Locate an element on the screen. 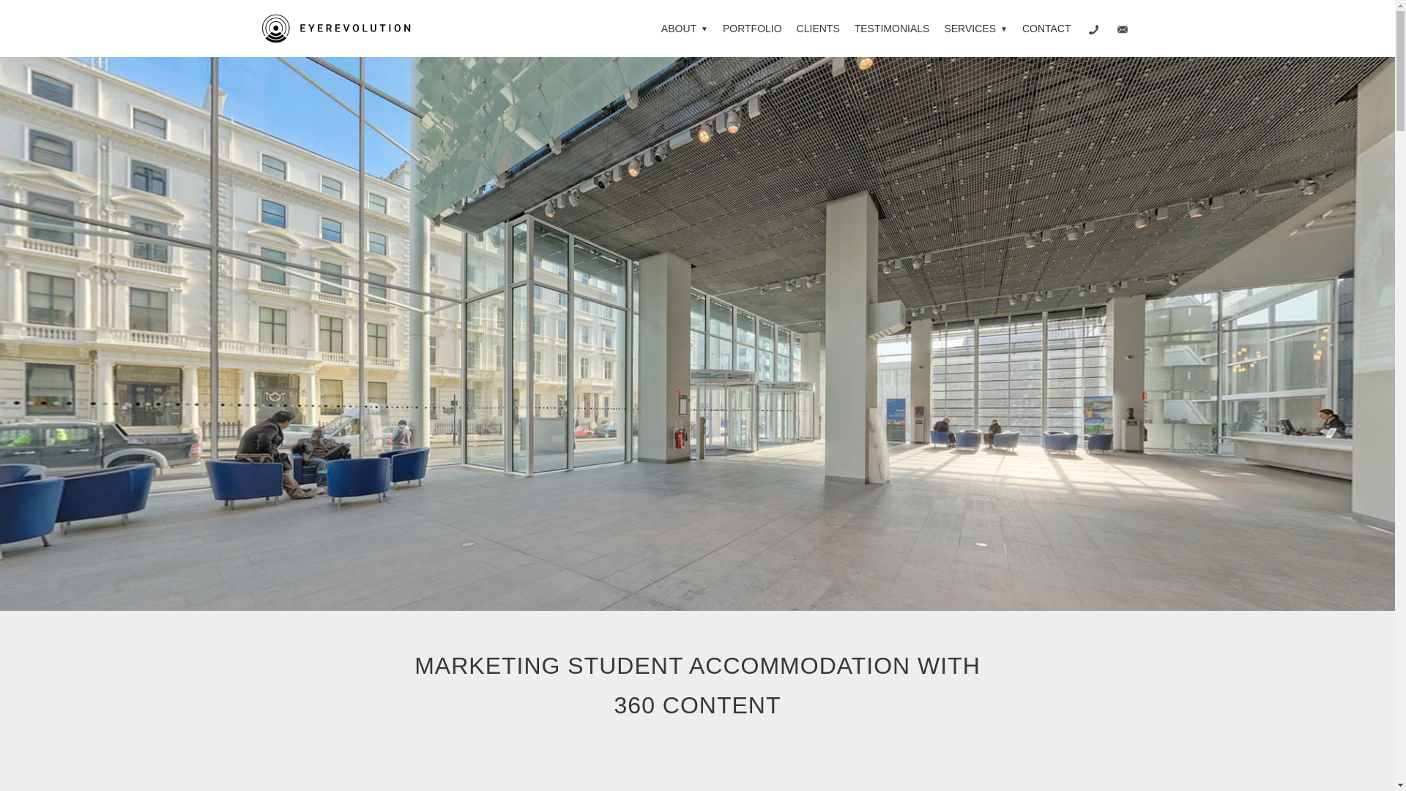 This screenshot has height=791, width=1406. CLIENTS is located at coordinates (818, 28).